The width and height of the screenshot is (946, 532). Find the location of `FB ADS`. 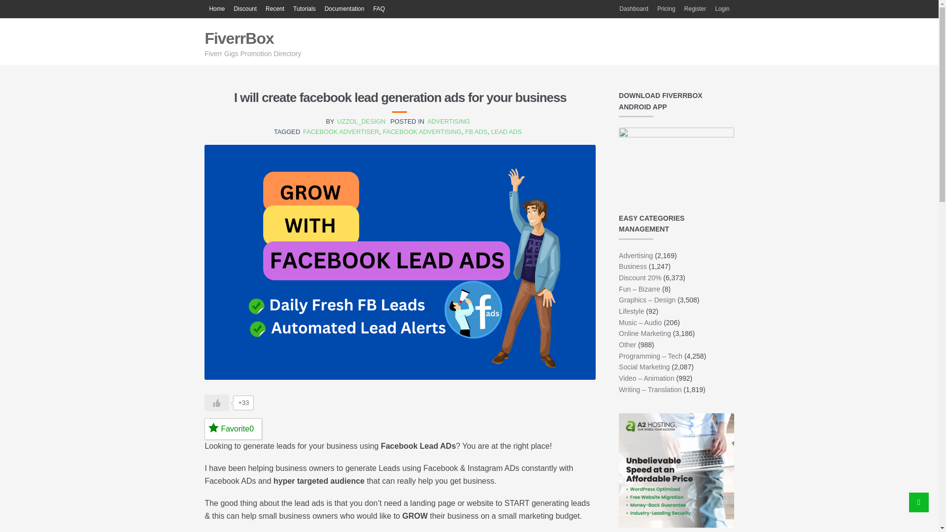

FB ADS is located at coordinates (476, 132).